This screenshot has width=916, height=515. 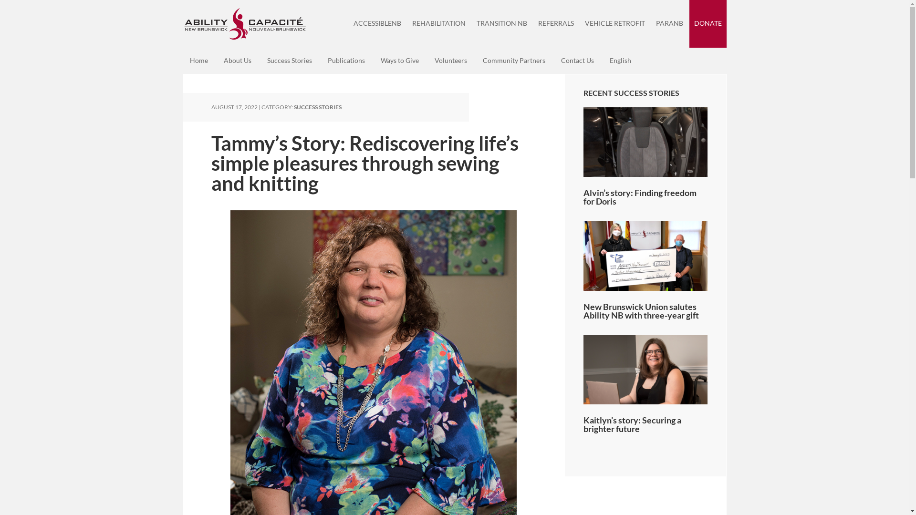 I want to click on Ability New Brunswick, so click(x=244, y=24).